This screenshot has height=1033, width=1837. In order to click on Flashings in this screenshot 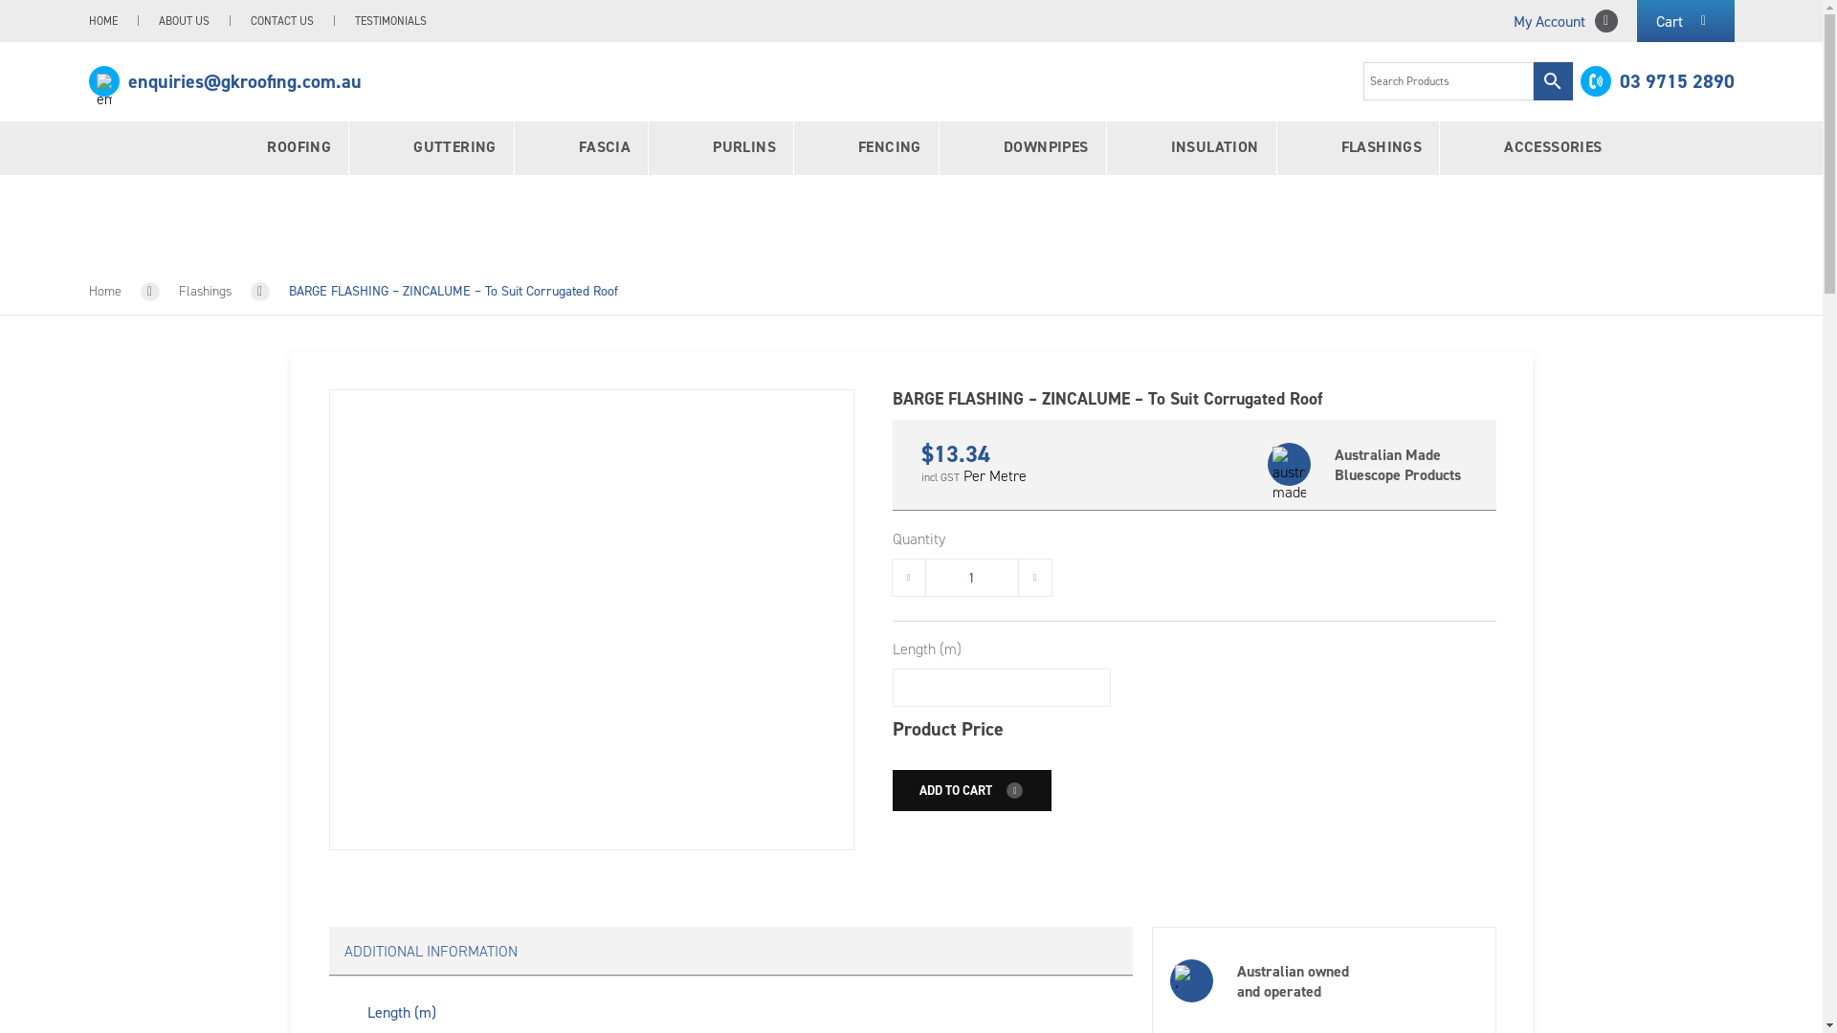, I will do `click(186, 291)`.